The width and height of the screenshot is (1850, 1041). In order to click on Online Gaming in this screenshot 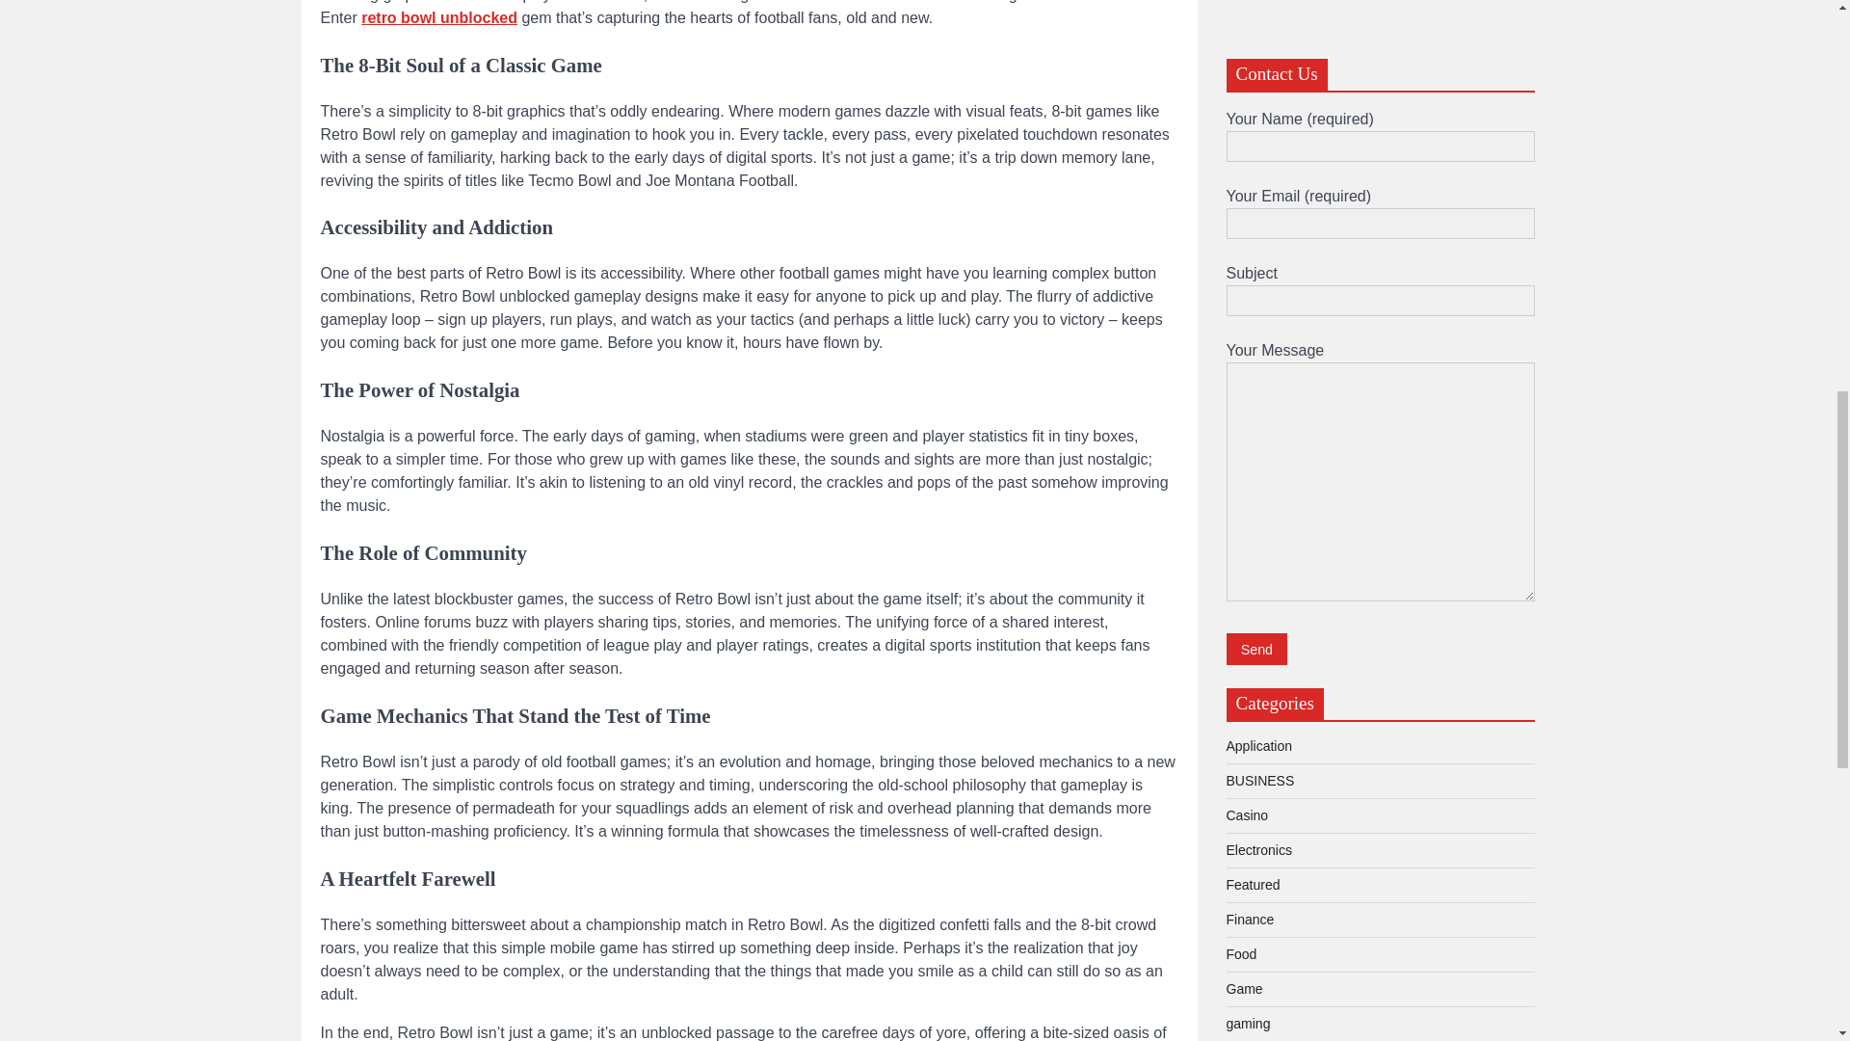, I will do `click(1270, 285)`.